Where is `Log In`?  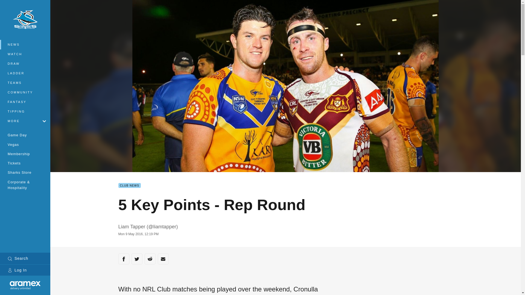
Log In is located at coordinates (25, 270).